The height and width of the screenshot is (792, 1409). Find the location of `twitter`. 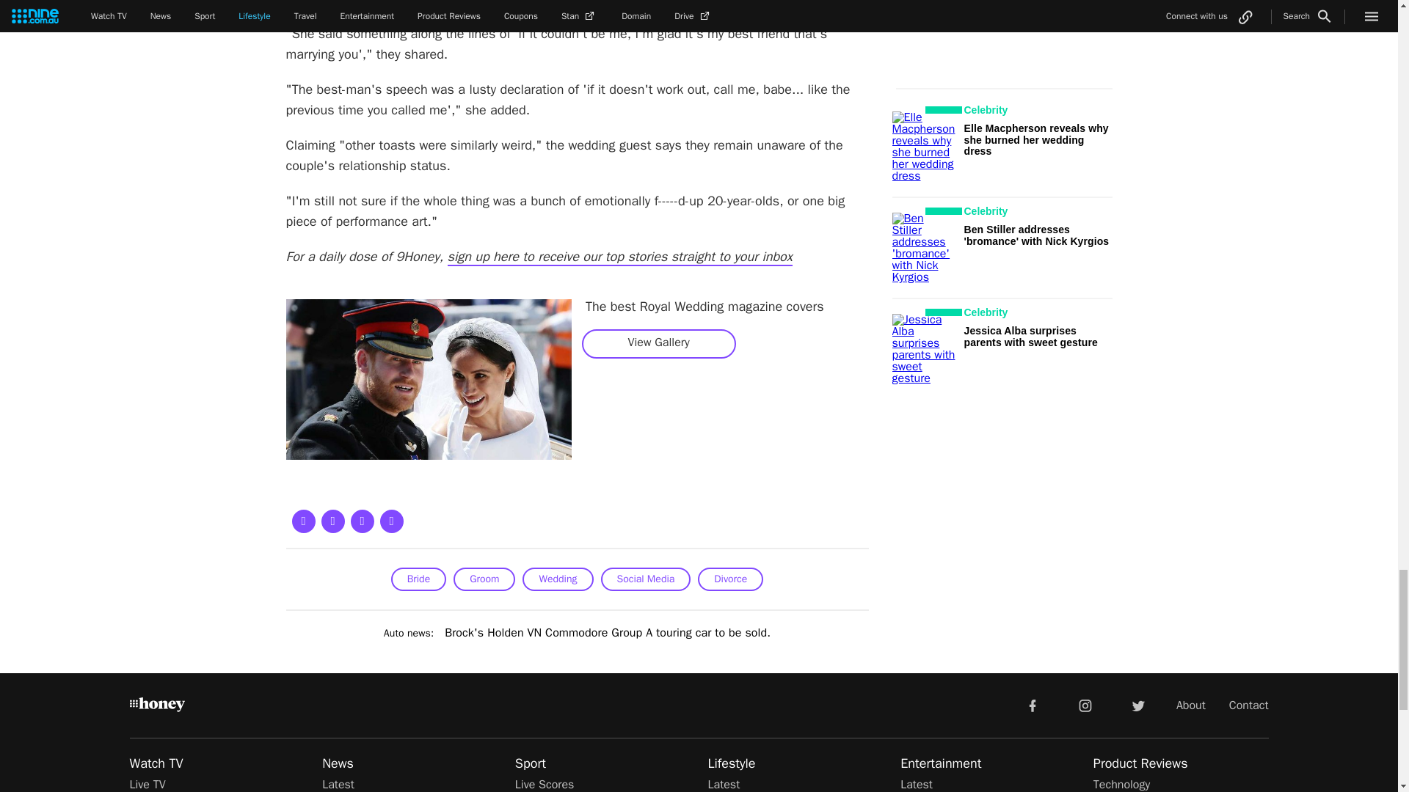

twitter is located at coordinates (1137, 704).